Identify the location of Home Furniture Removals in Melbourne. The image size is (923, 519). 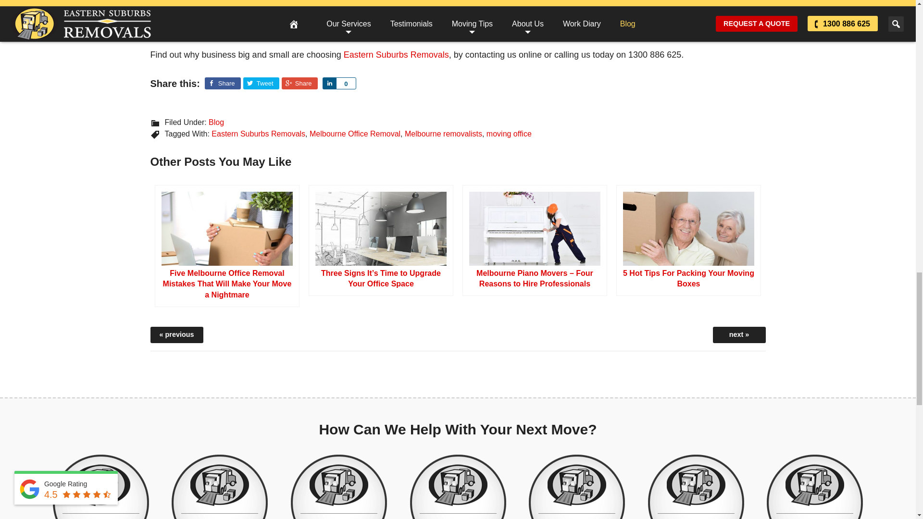
(100, 487).